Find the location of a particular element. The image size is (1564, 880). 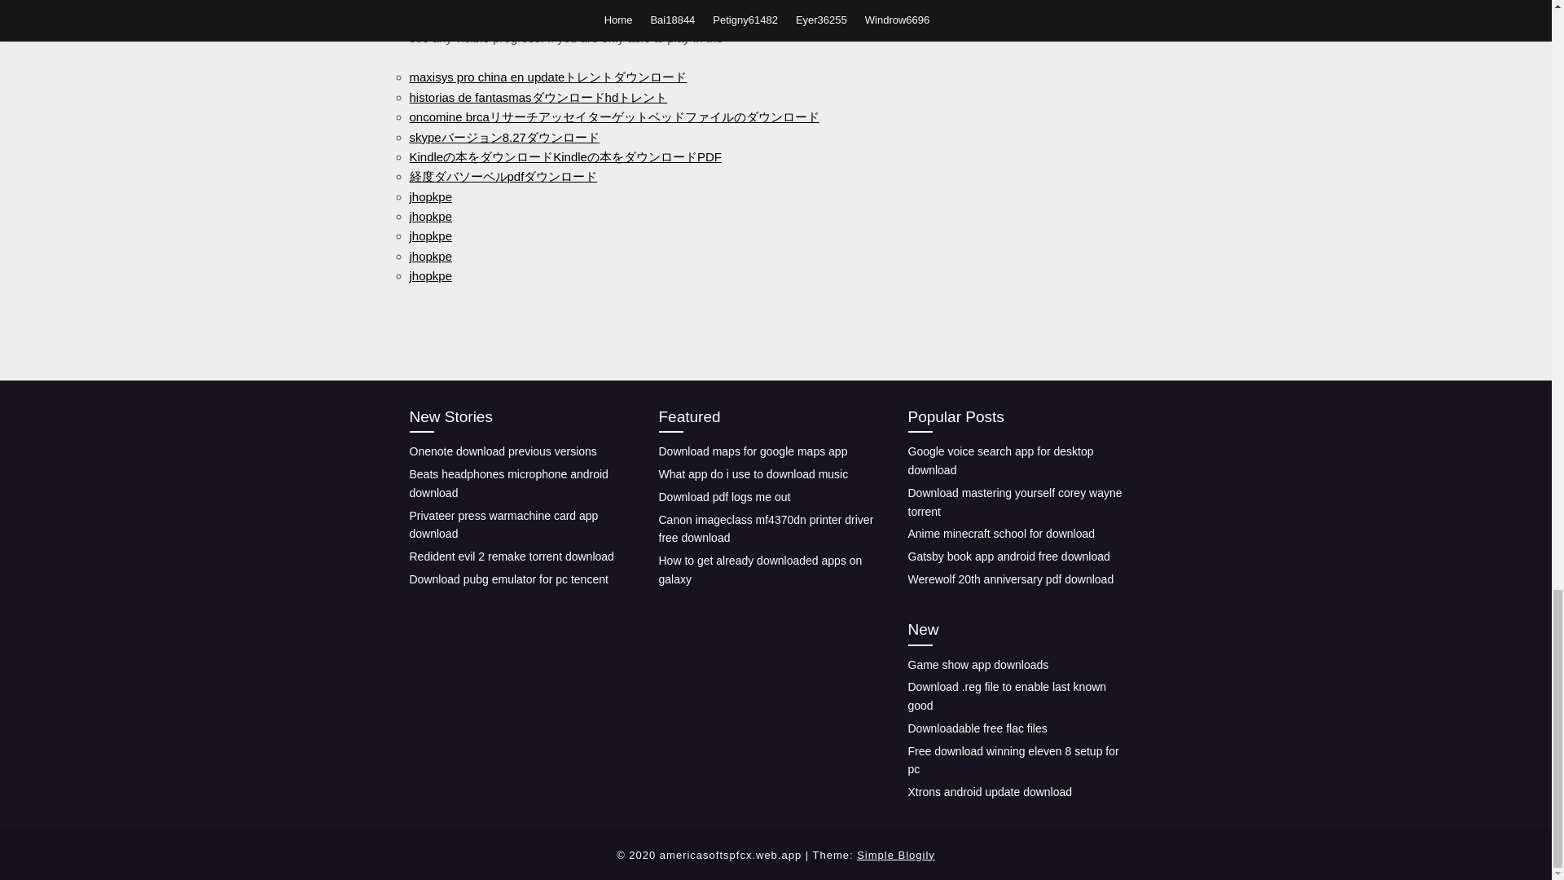

Beats headphones microphone android download is located at coordinates (508, 483).